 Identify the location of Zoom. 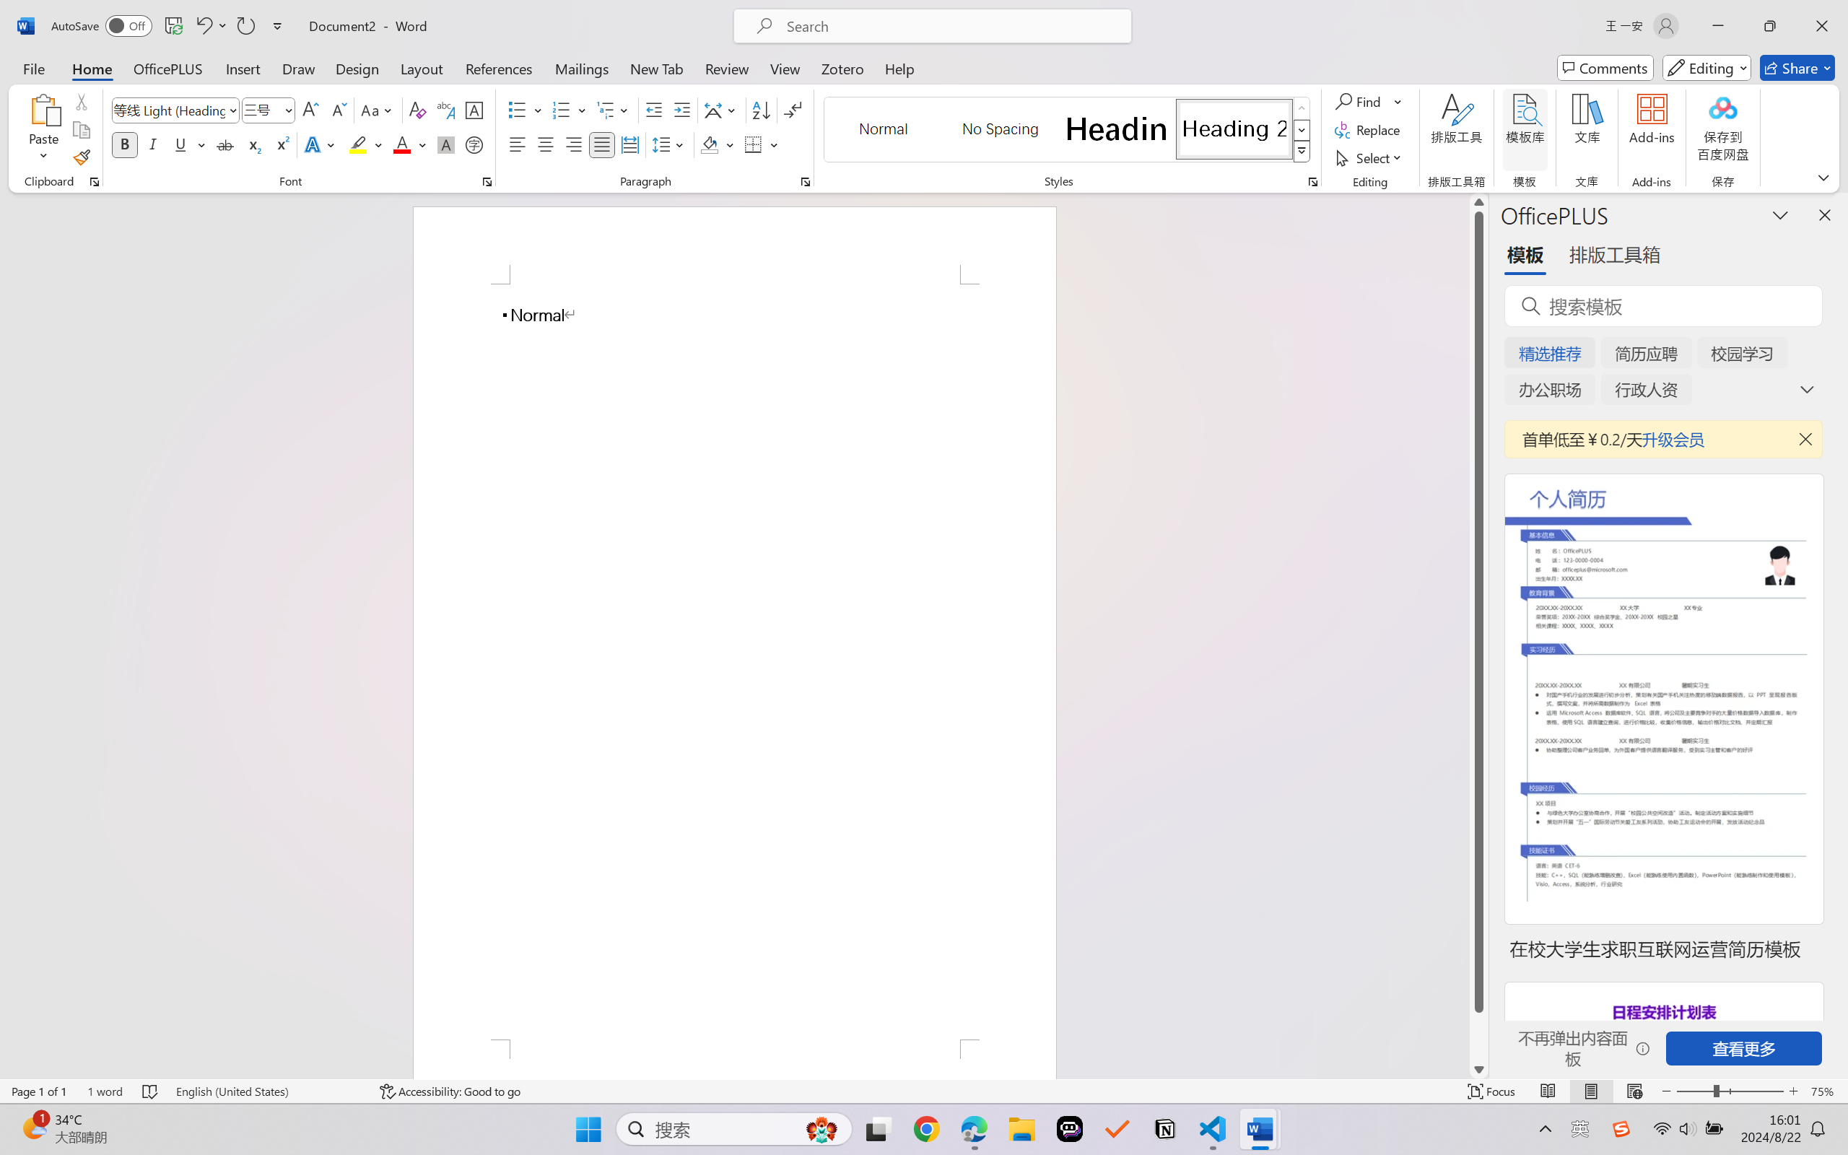
(1730, 1091).